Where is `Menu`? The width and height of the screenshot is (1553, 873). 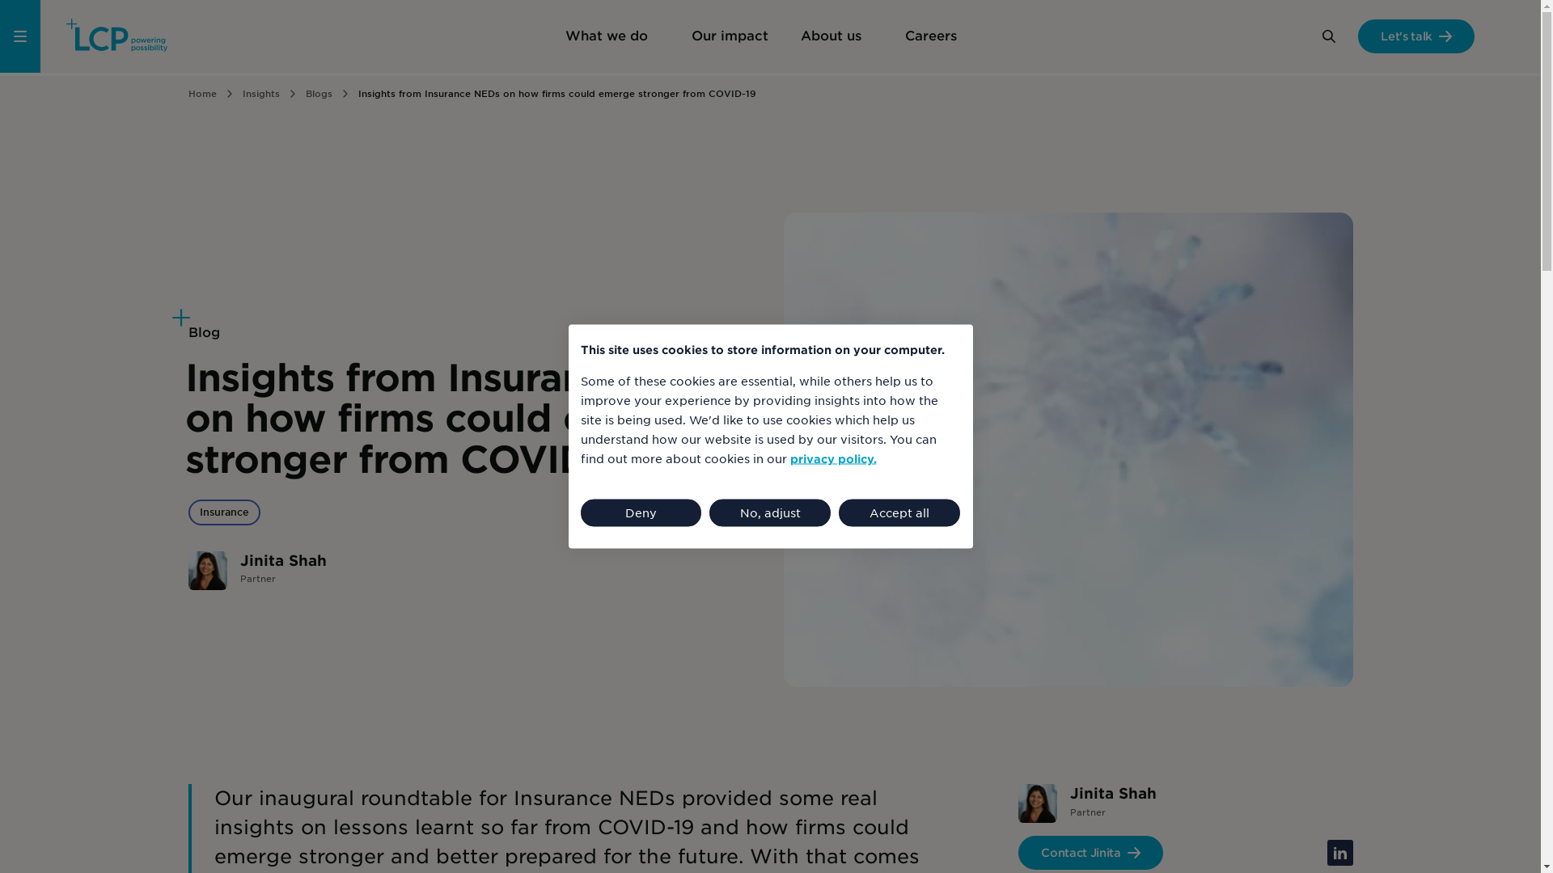
Menu is located at coordinates (19, 36).